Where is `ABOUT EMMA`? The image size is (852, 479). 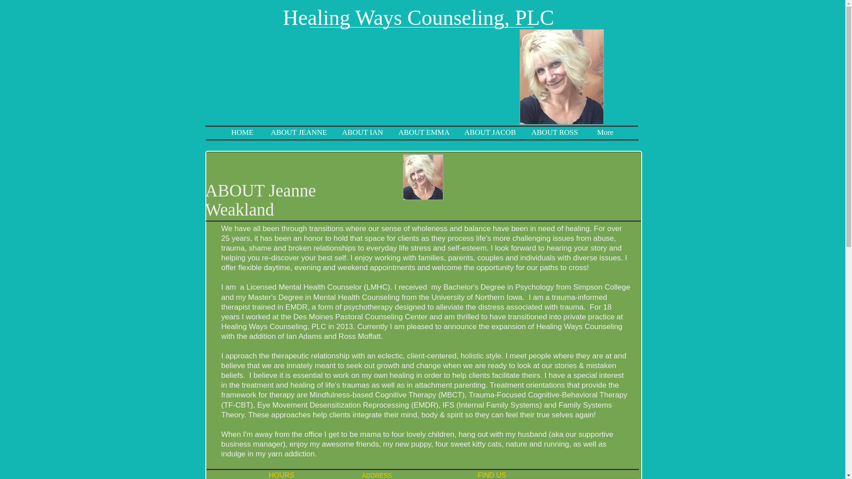 ABOUT EMMA is located at coordinates (424, 133).